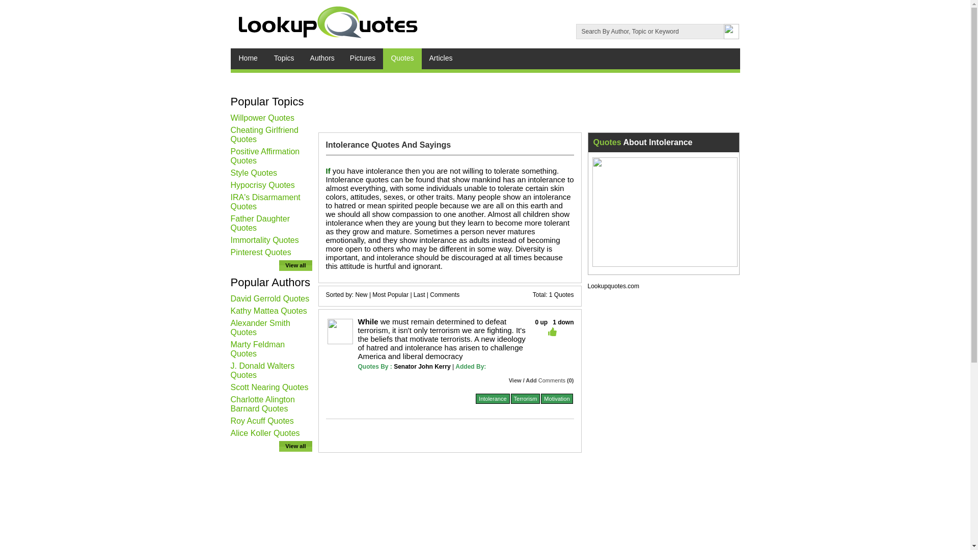  What do you see at coordinates (268, 311) in the screenshot?
I see `Kathy Mattea Quotes` at bounding box center [268, 311].